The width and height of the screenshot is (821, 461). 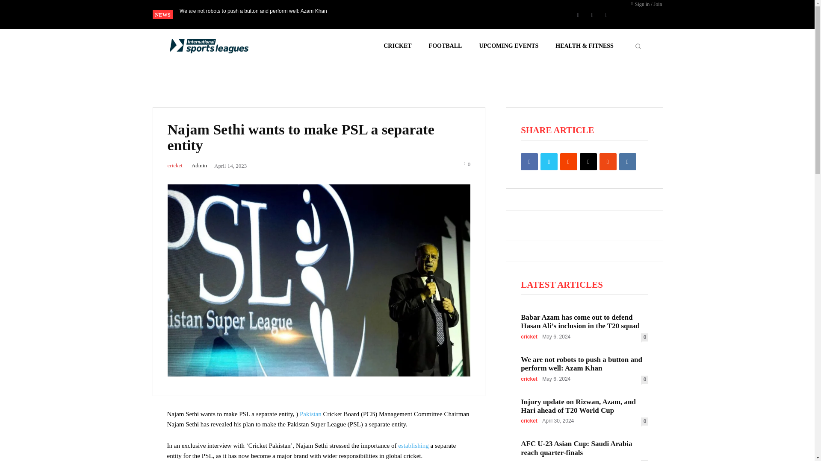 What do you see at coordinates (311, 414) in the screenshot?
I see `Pakistan` at bounding box center [311, 414].